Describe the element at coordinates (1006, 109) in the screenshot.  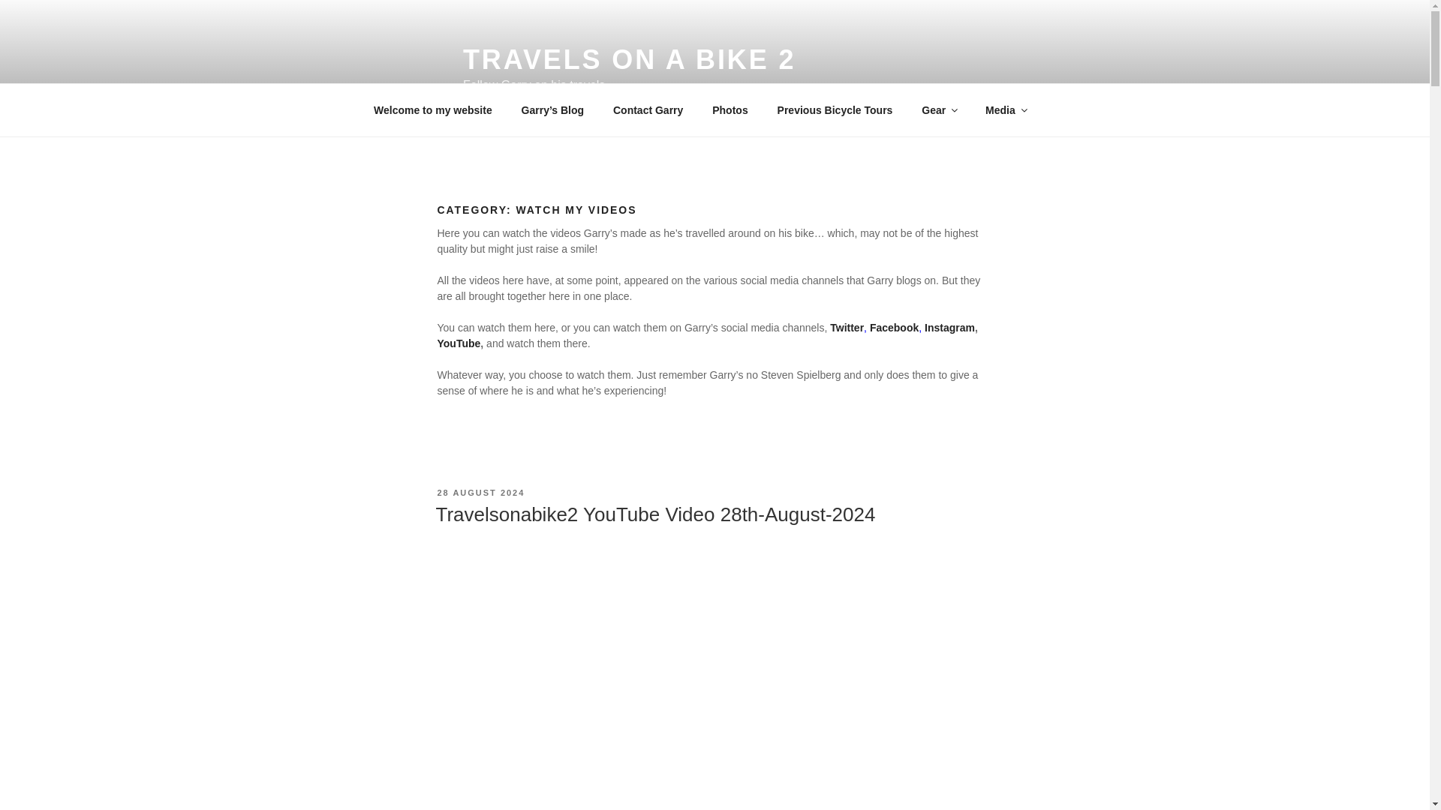
I see `Media` at that location.